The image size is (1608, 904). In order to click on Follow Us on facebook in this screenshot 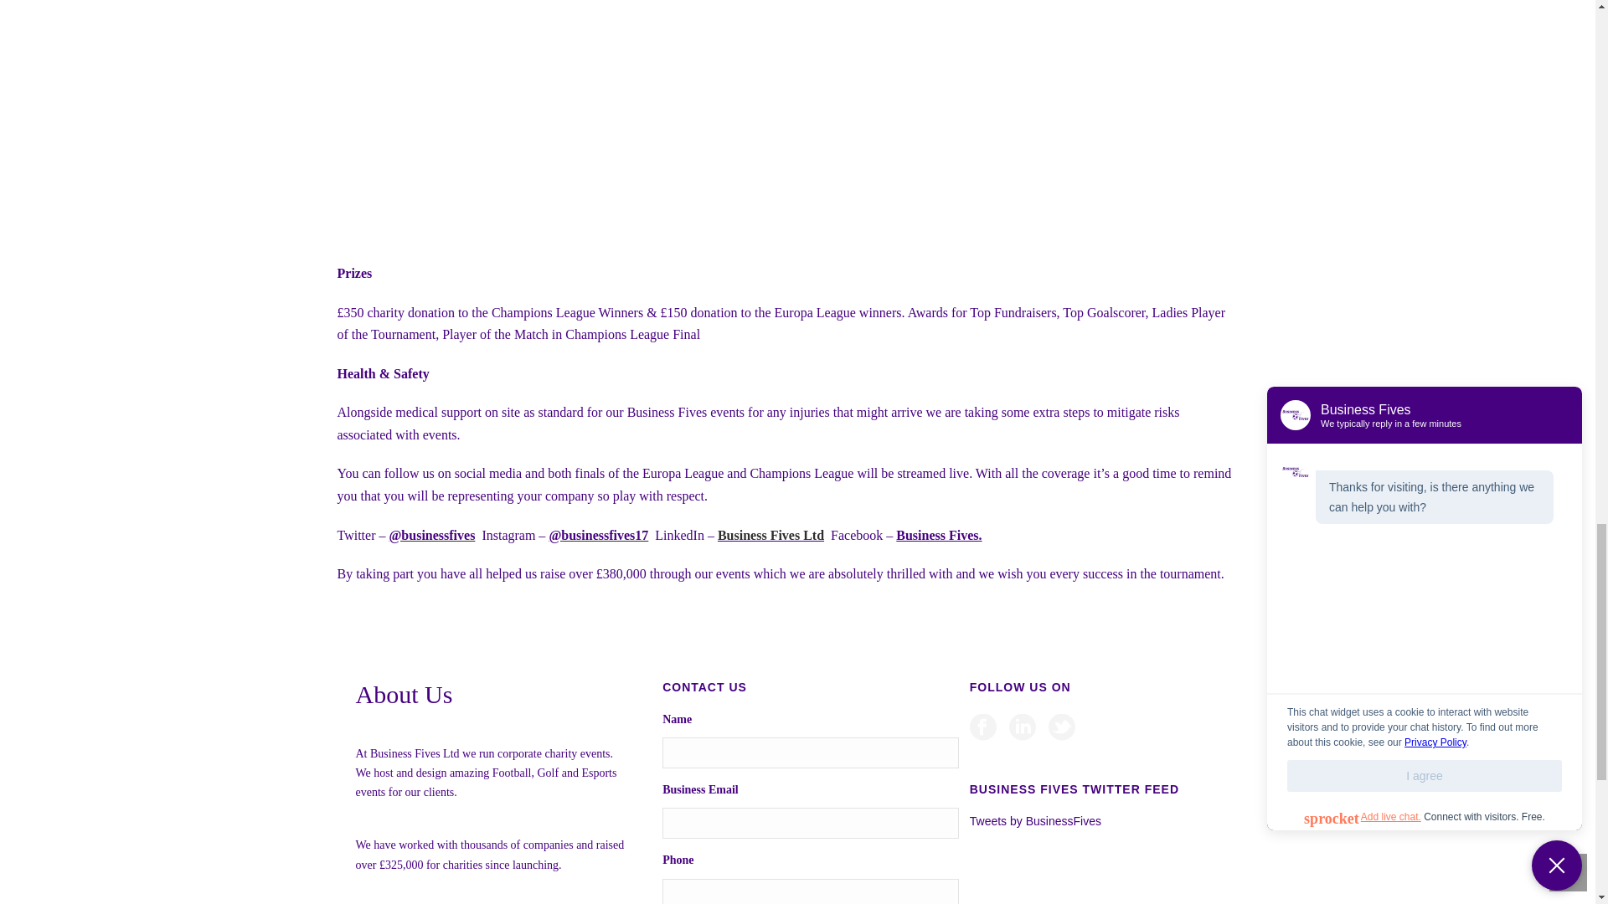, I will do `click(983, 728)`.